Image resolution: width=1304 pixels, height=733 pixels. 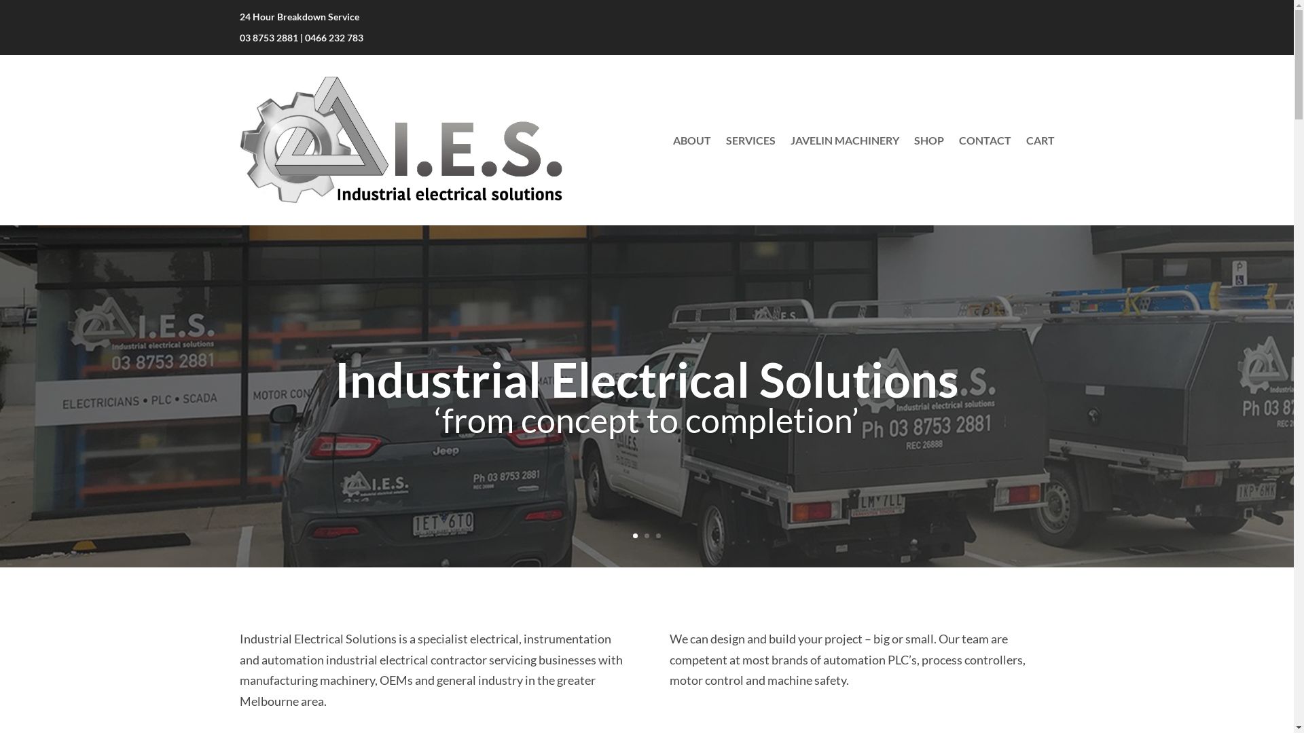 I want to click on SERVICES, so click(x=750, y=140).